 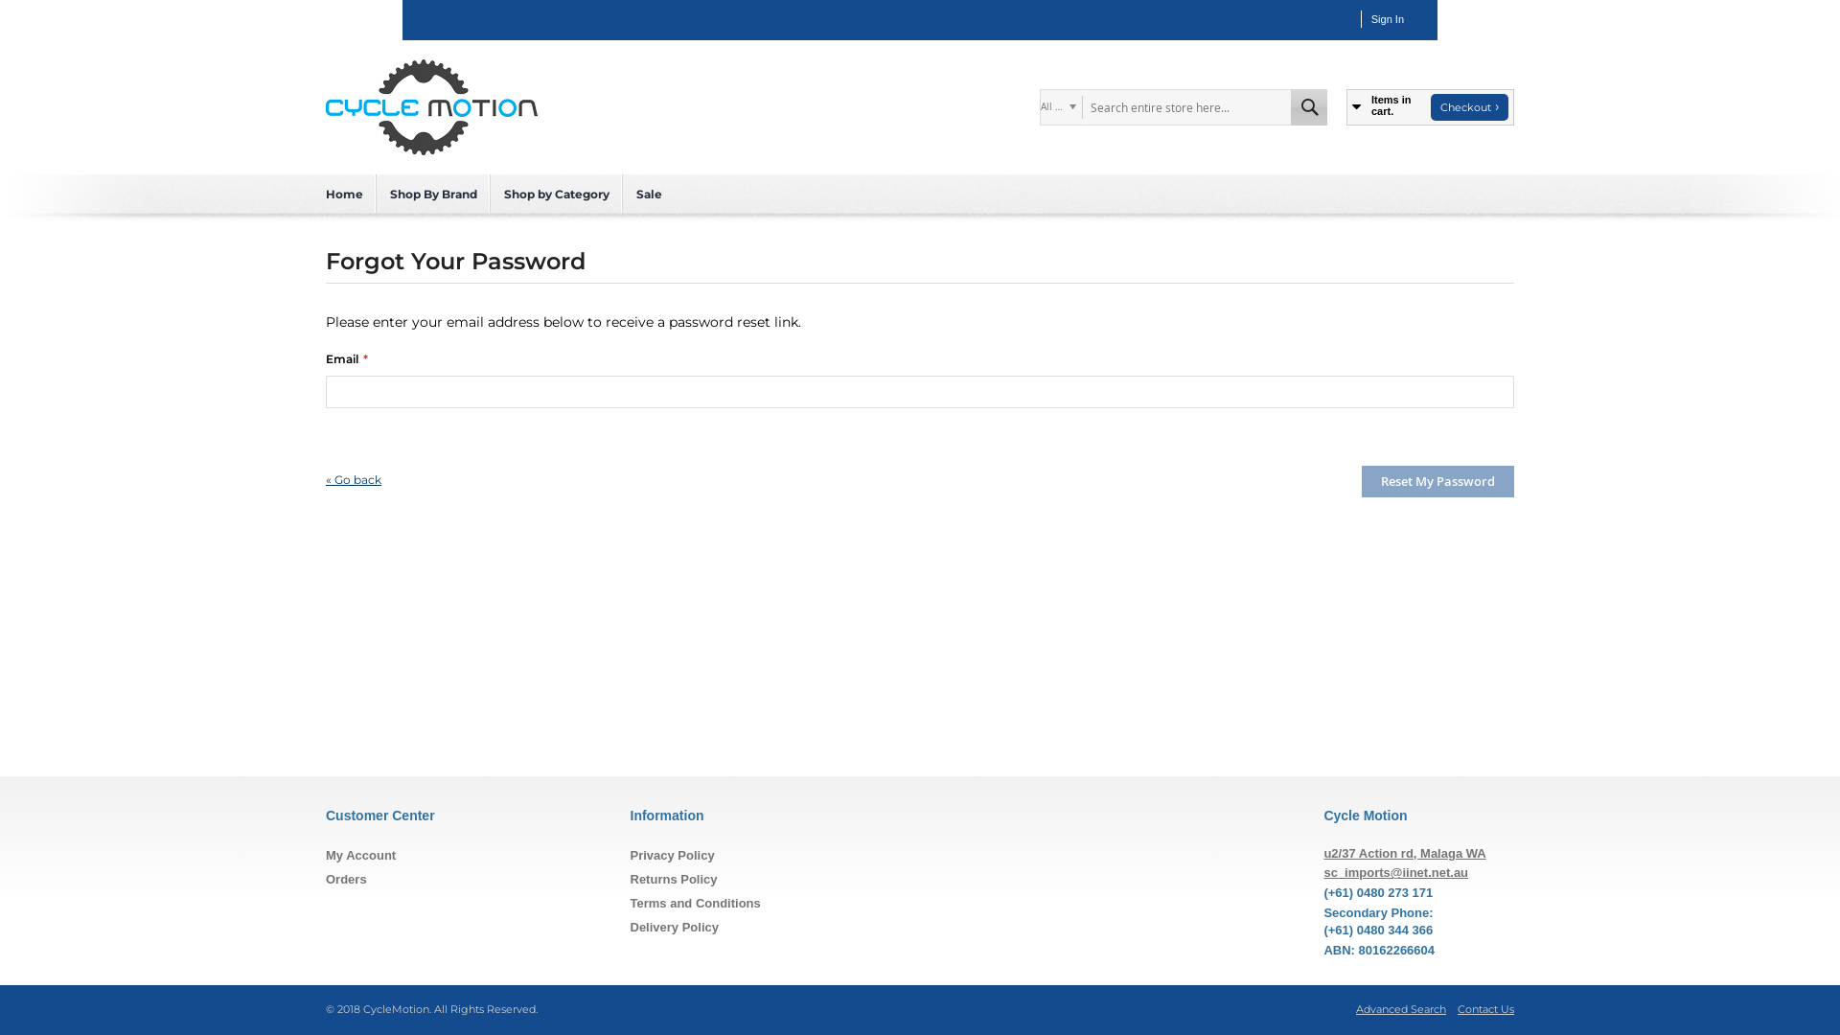 What do you see at coordinates (347, 880) in the screenshot?
I see `Orders` at bounding box center [347, 880].